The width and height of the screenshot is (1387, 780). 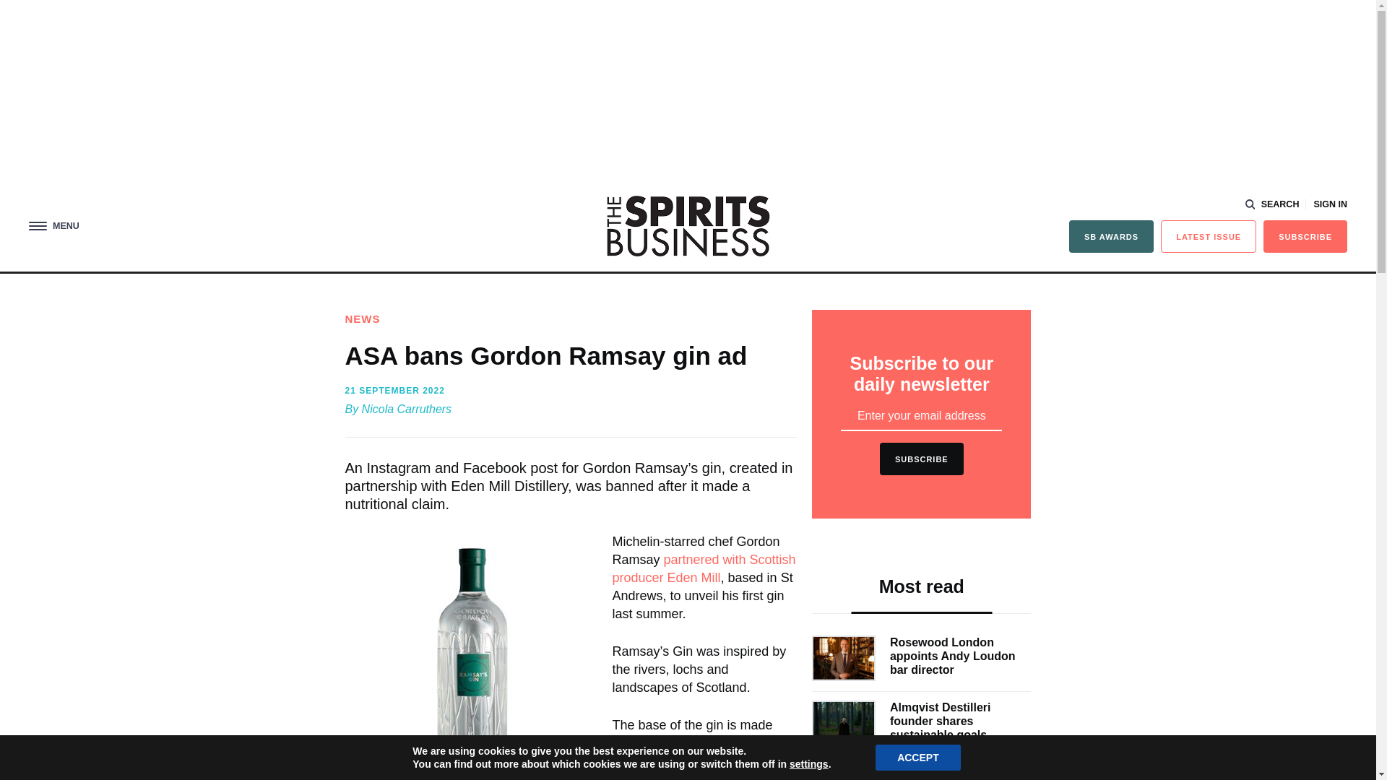 What do you see at coordinates (1330, 204) in the screenshot?
I see `SIGN IN` at bounding box center [1330, 204].